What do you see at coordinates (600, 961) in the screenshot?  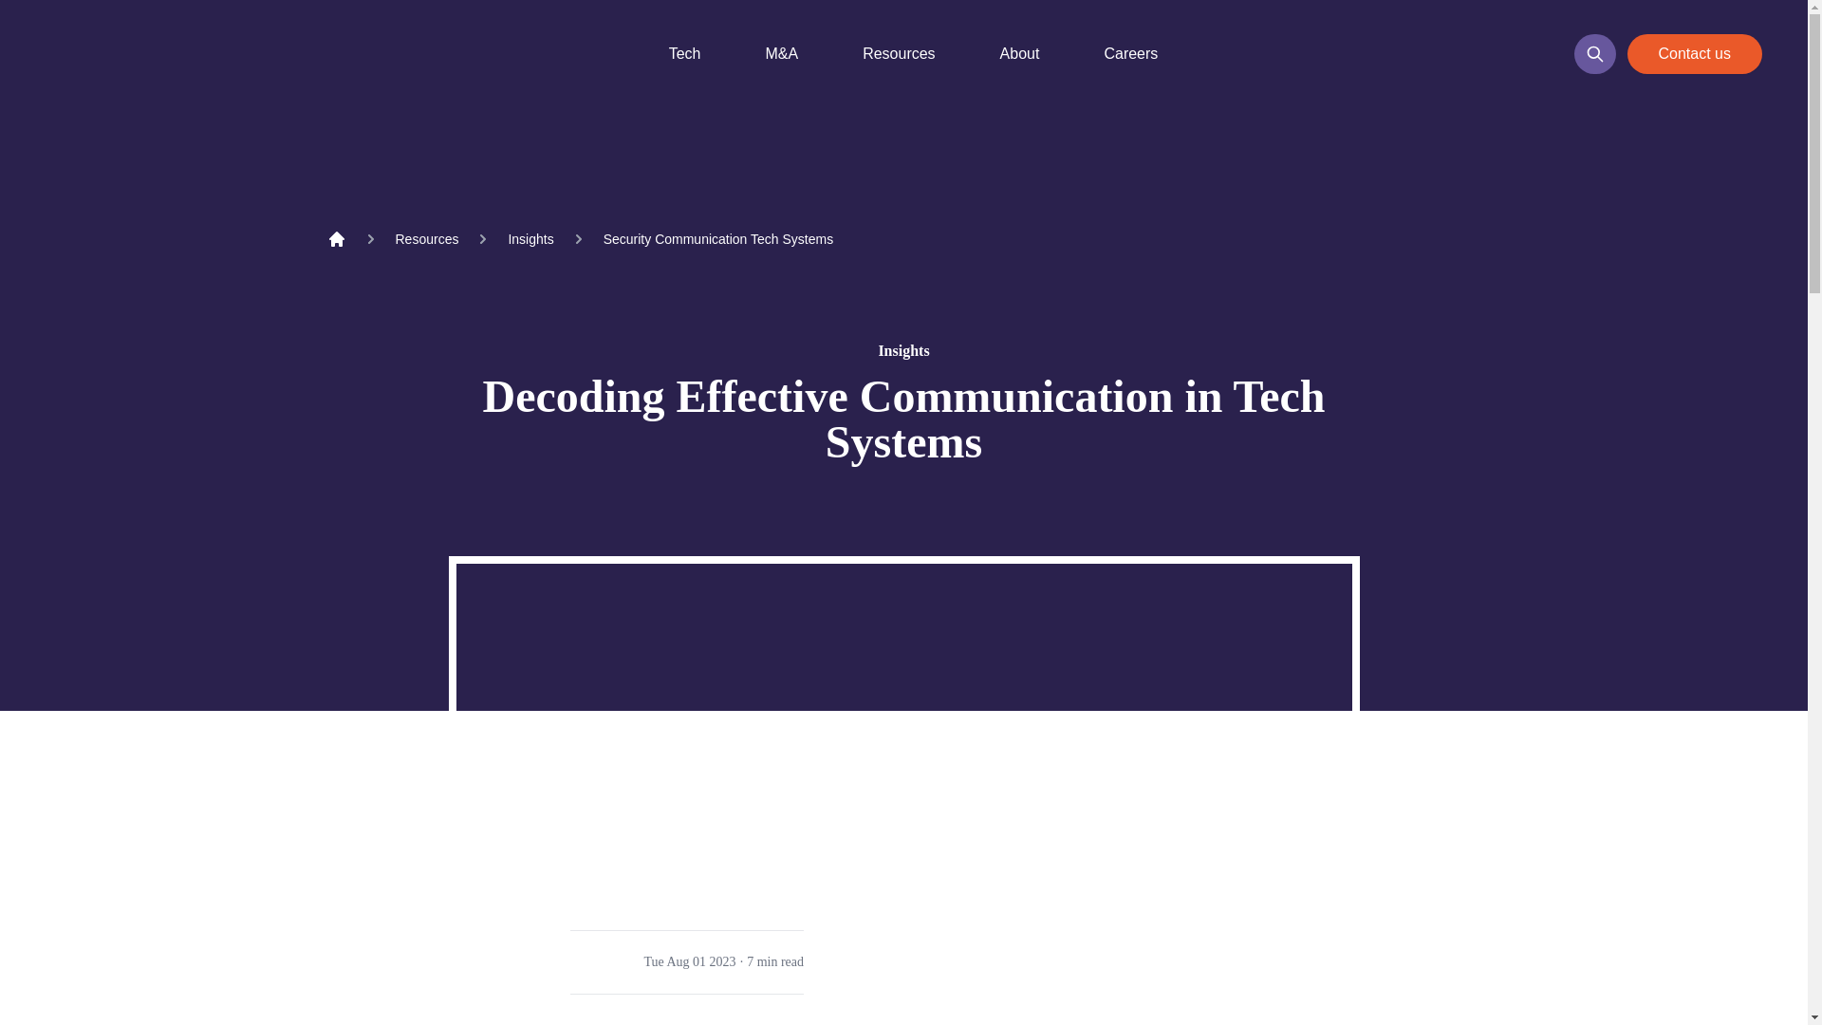 I see `author name` at bounding box center [600, 961].